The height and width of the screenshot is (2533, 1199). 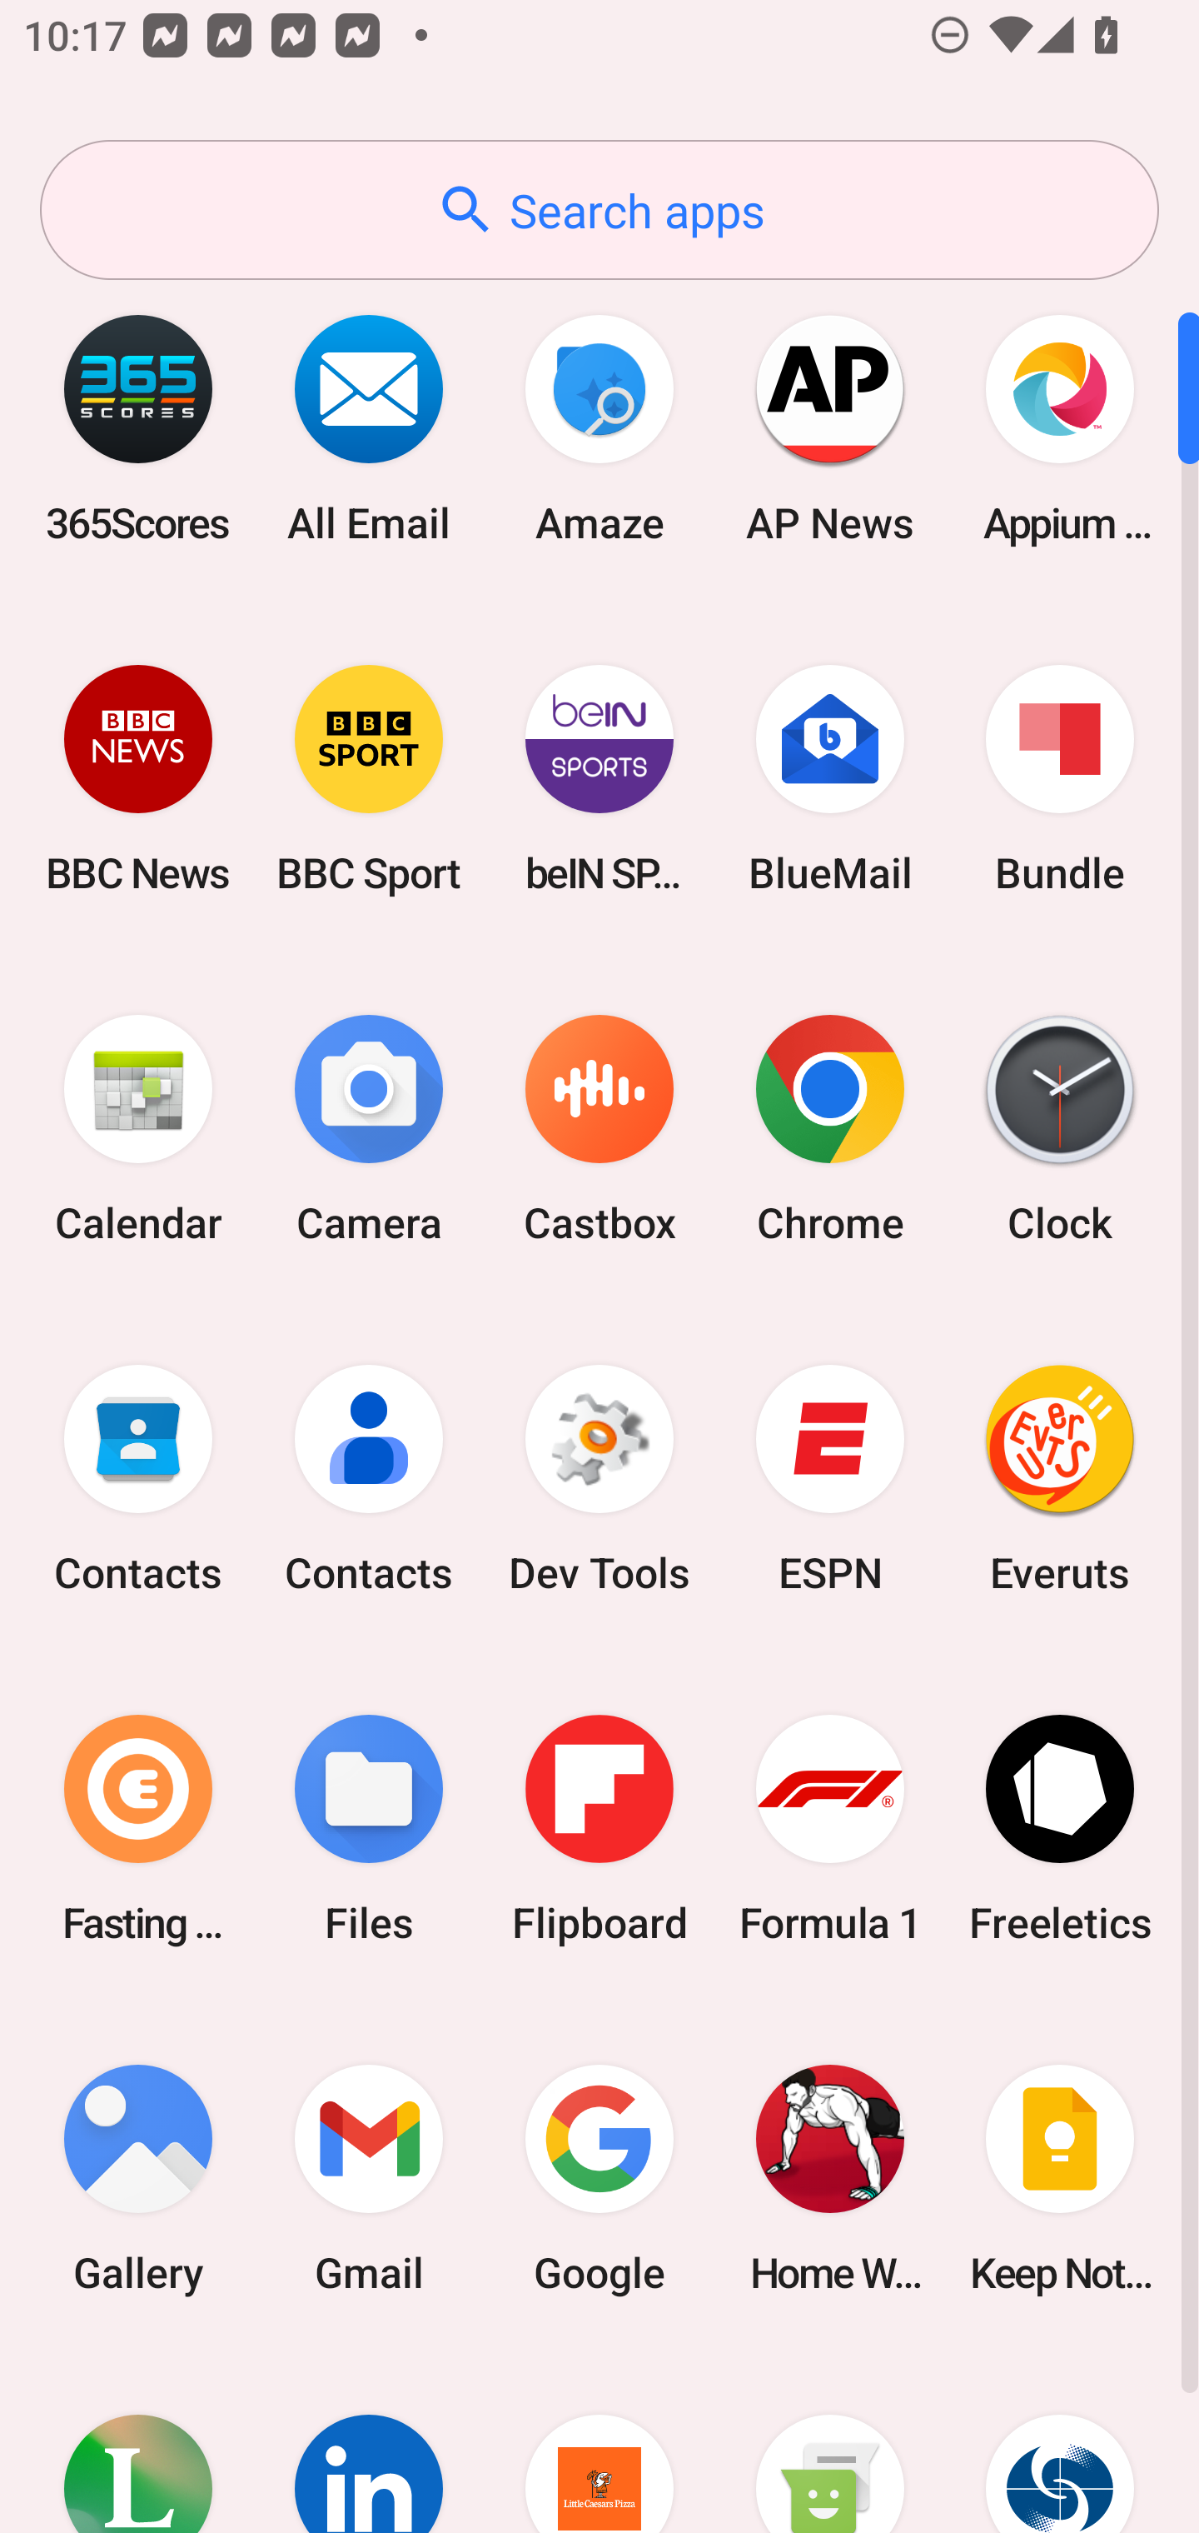 I want to click on BBC Sport, so click(x=369, y=778).